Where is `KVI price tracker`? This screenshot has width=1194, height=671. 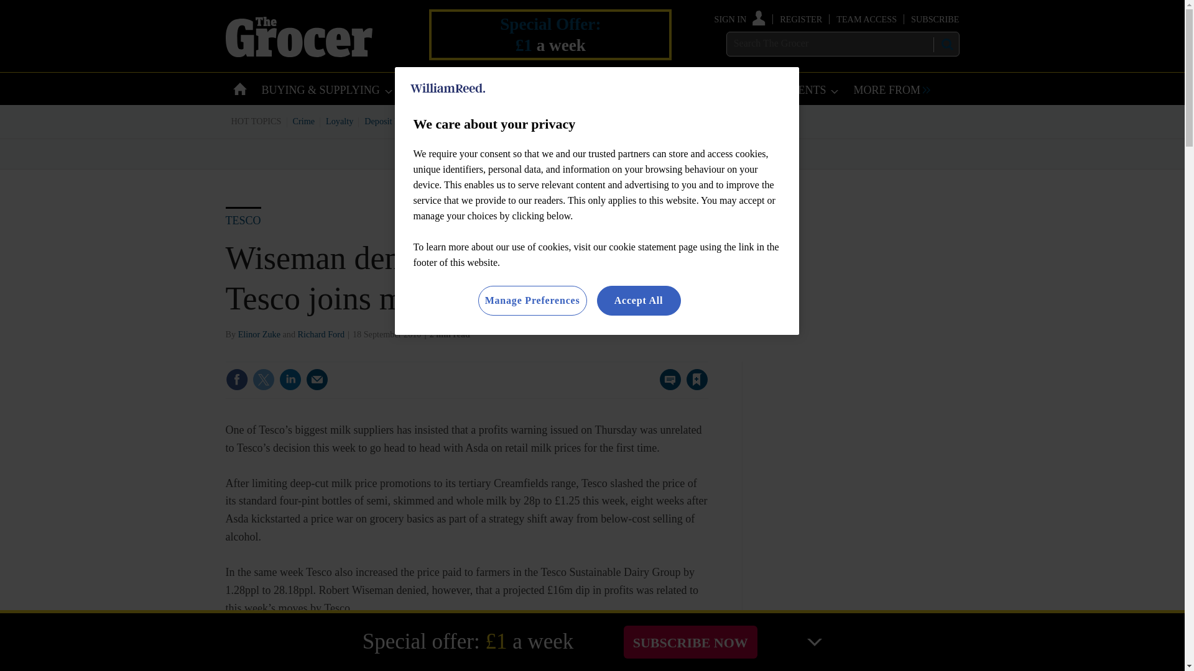 KVI price tracker is located at coordinates (494, 121).